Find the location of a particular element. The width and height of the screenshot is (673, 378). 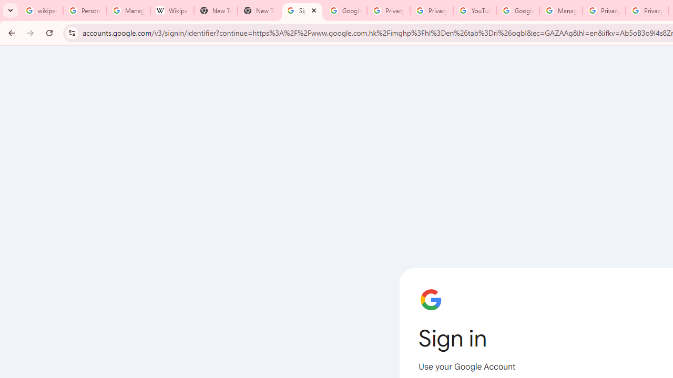

Manage your Location History - Google Search Help is located at coordinates (128, 10).